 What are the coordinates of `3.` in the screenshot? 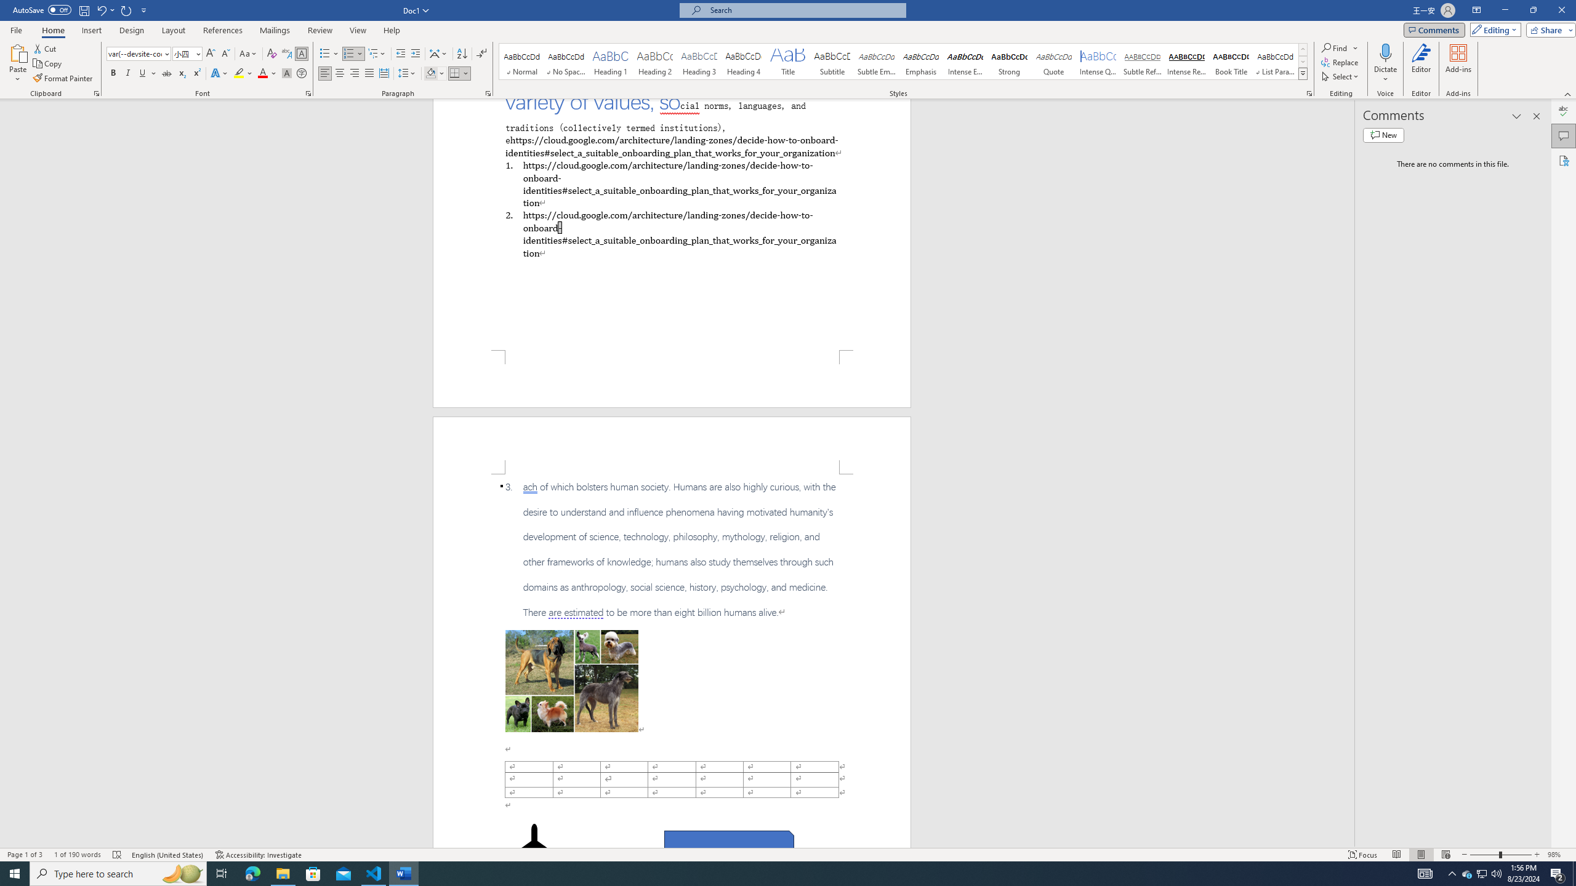 It's located at (672, 549).